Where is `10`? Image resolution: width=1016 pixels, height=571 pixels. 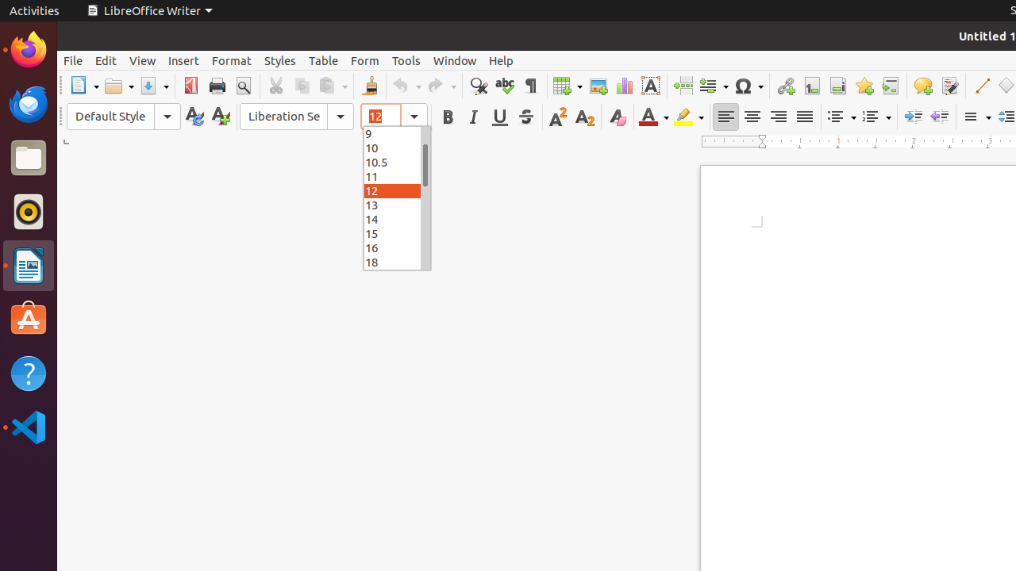
10 is located at coordinates (397, 148).